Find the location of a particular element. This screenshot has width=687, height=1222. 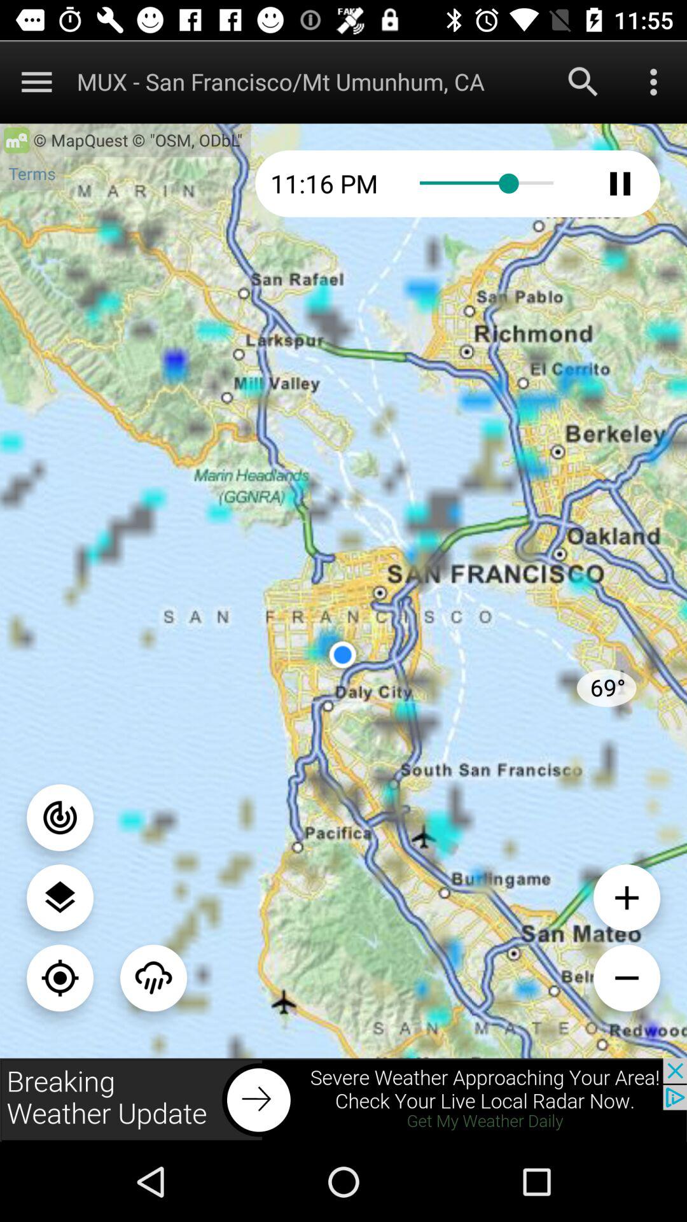

see the menu is located at coordinates (60, 897).